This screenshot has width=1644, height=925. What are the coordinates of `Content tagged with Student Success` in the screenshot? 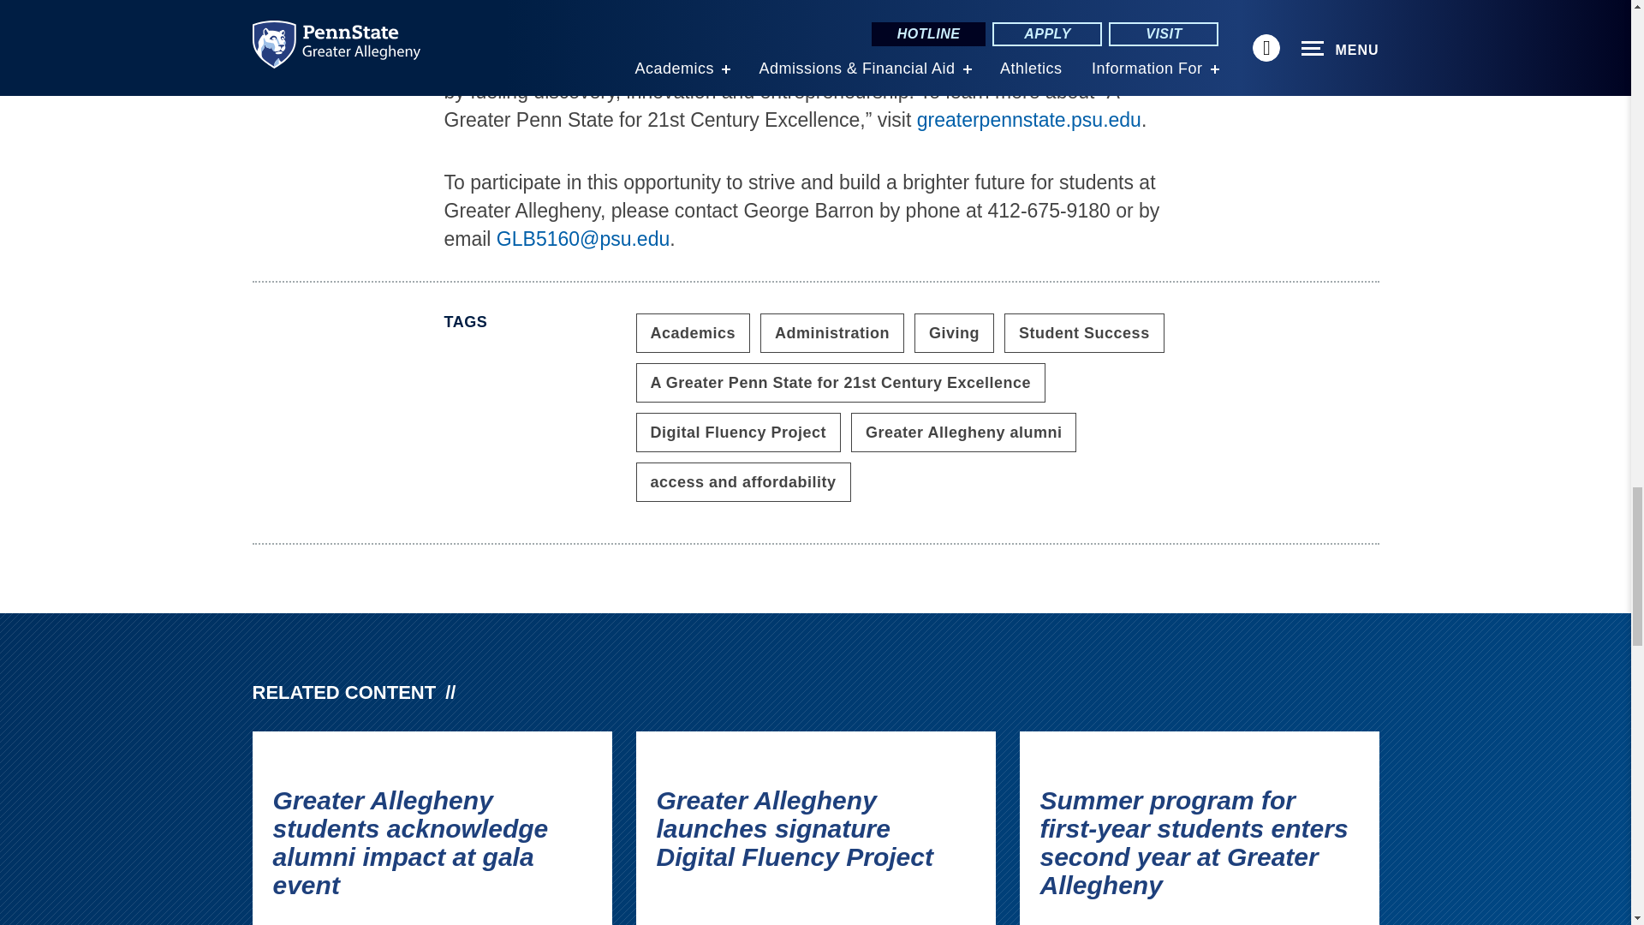 It's located at (1084, 332).